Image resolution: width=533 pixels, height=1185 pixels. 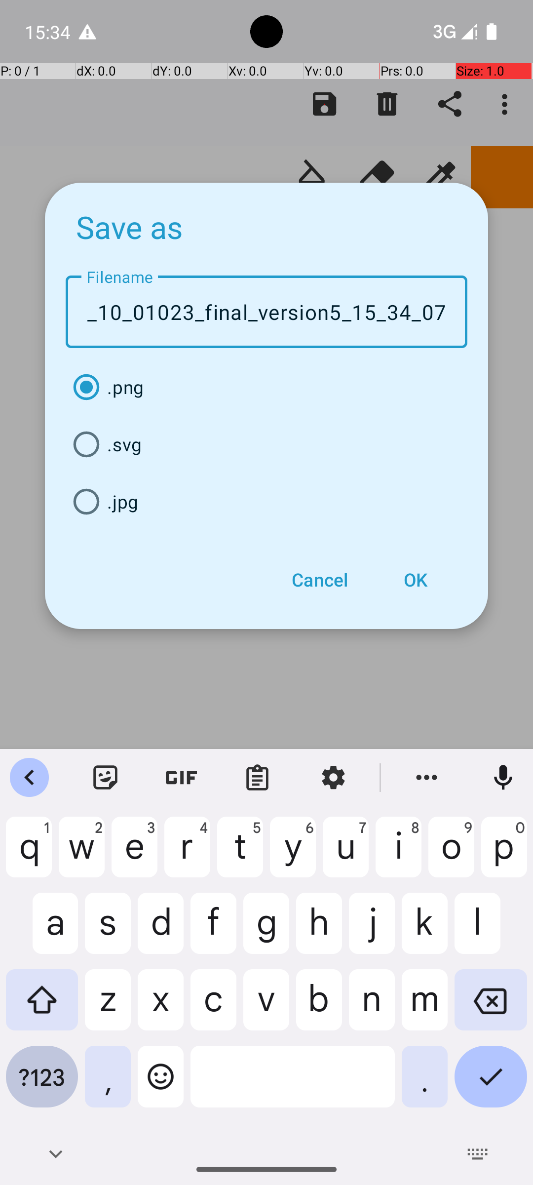 I want to click on Save as, so click(x=130, y=227).